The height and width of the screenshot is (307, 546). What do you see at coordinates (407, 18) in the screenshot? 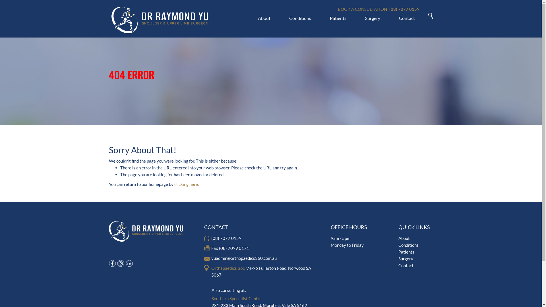
I see `Contact` at bounding box center [407, 18].